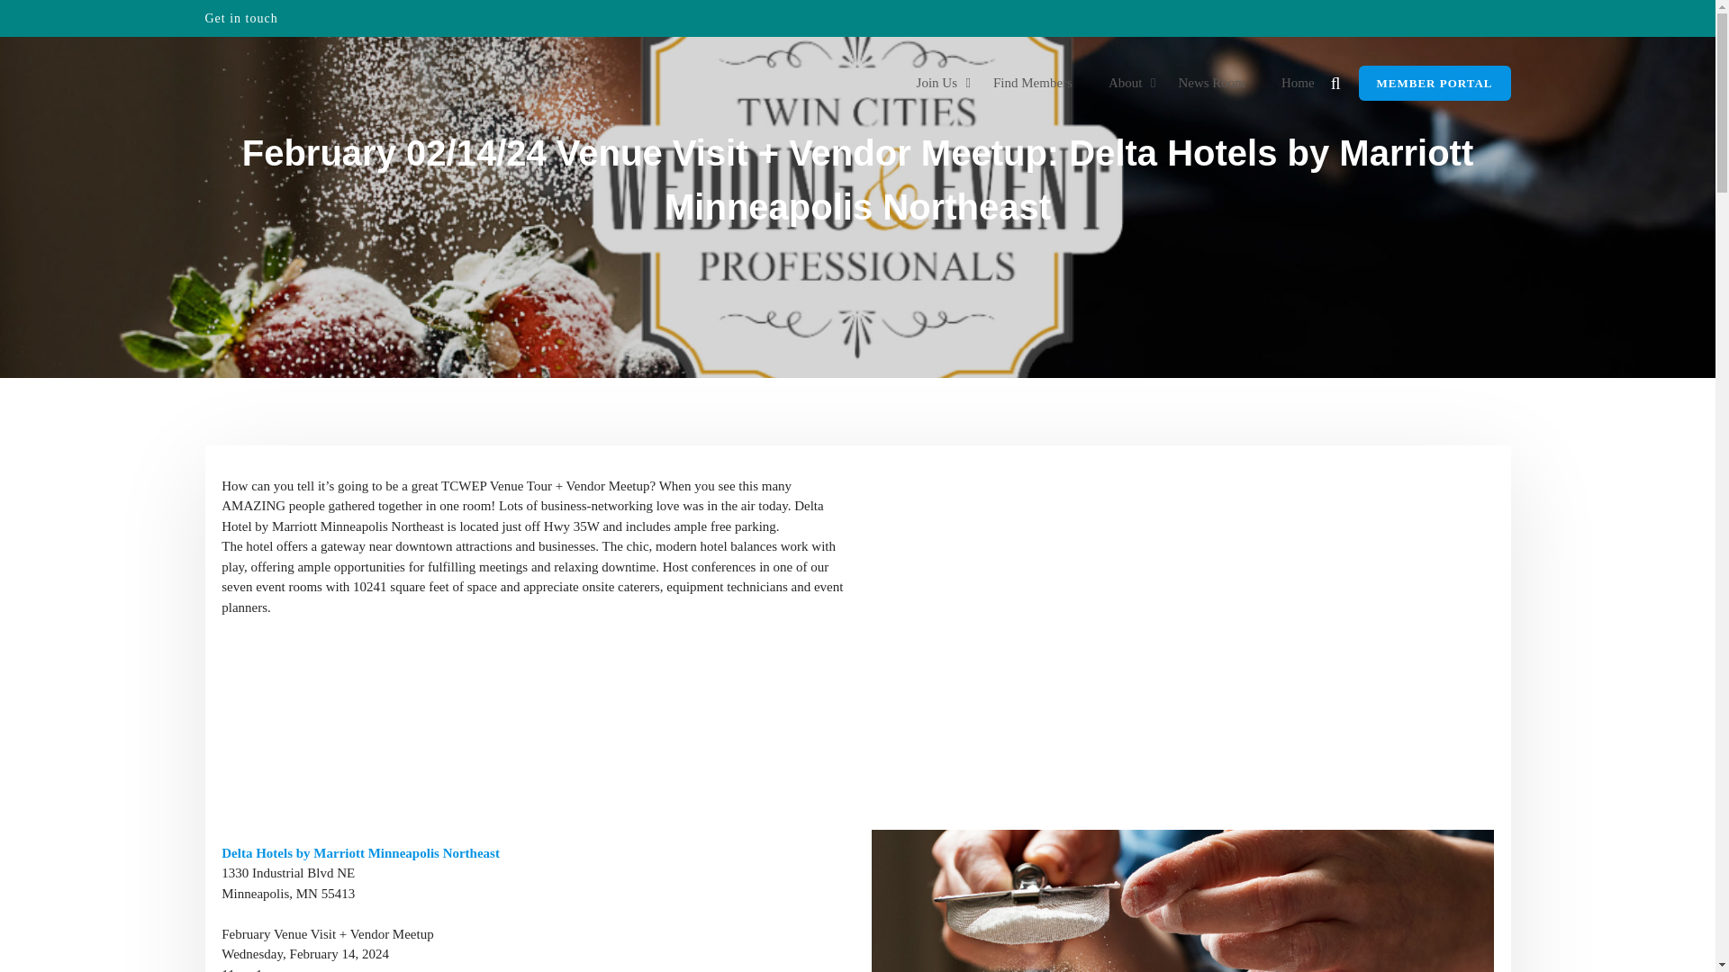  I want to click on Join Us, so click(937, 83).